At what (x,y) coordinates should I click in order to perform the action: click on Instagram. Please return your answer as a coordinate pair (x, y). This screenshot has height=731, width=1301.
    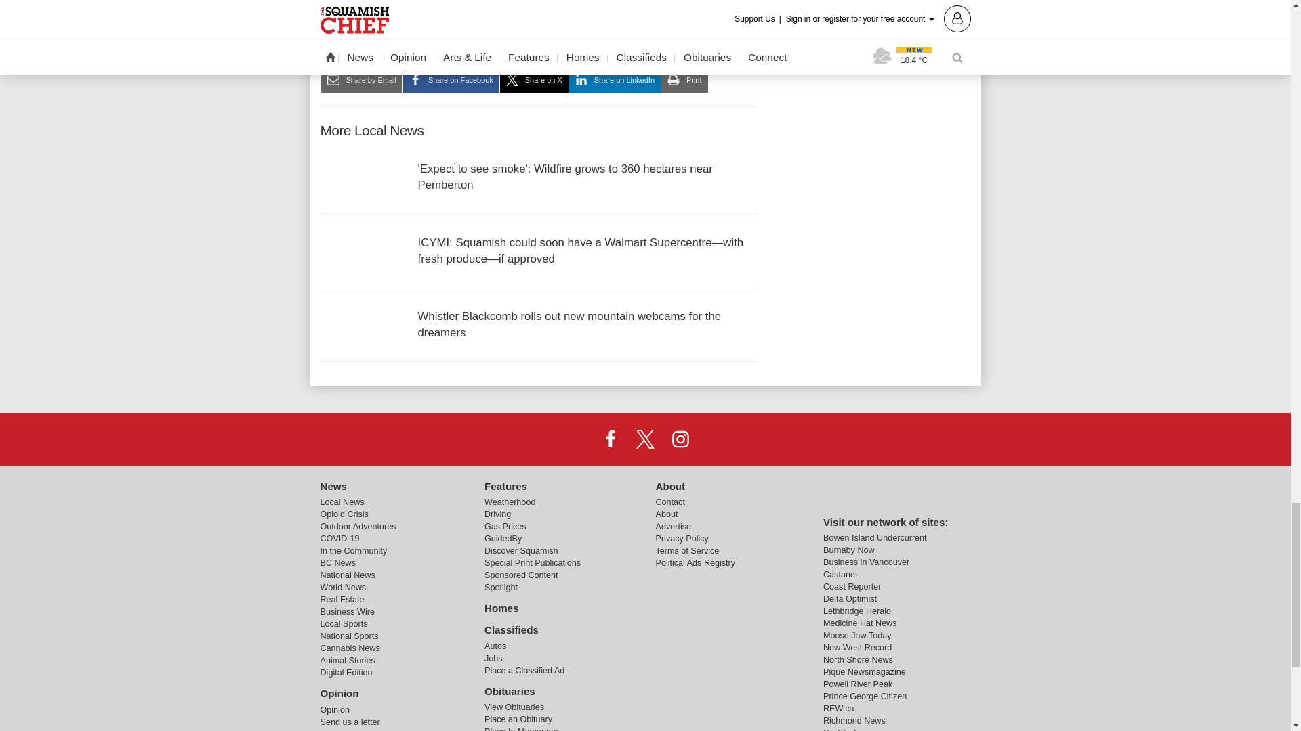
    Looking at the image, I should click on (680, 439).